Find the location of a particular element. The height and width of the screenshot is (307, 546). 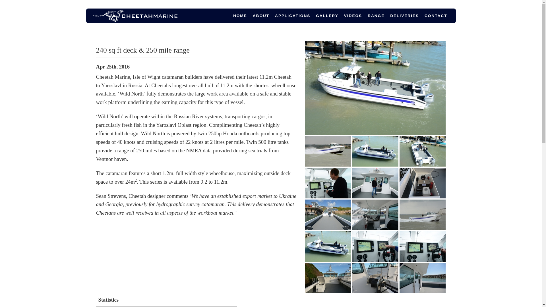

RANGE is located at coordinates (376, 15).